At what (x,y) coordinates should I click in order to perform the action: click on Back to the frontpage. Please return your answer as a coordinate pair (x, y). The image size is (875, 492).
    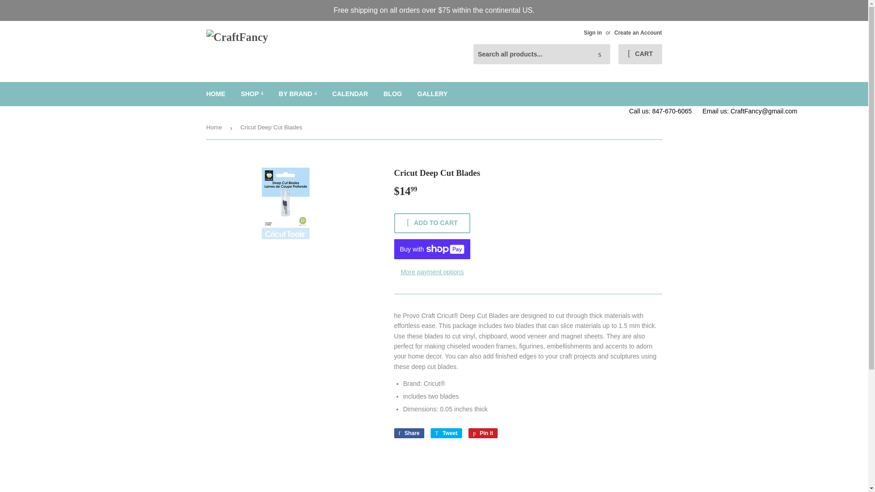
    Looking at the image, I should click on (215, 128).